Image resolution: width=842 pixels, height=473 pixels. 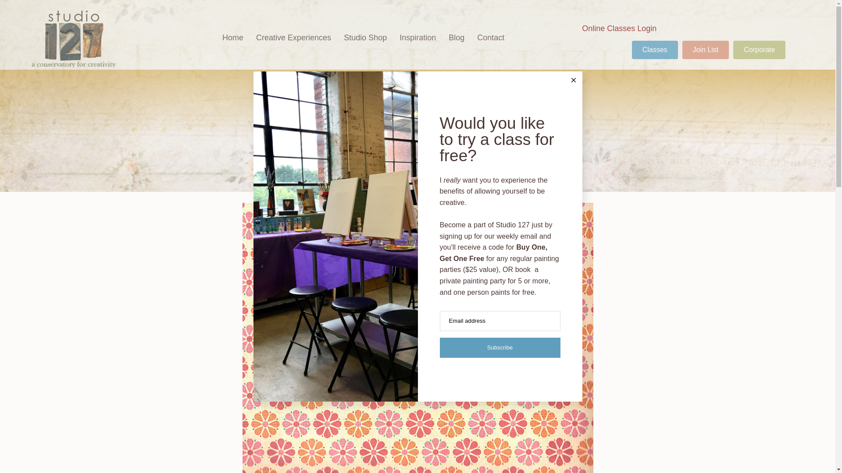 I want to click on Contact, so click(x=490, y=38).